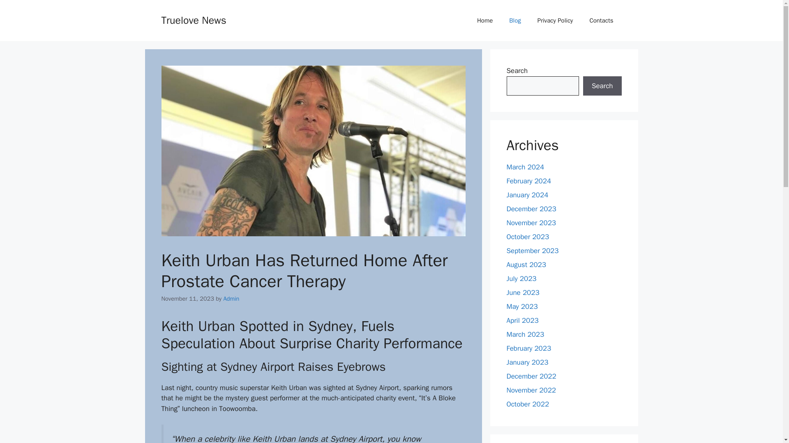 This screenshot has height=443, width=789. I want to click on Admin, so click(231, 299).